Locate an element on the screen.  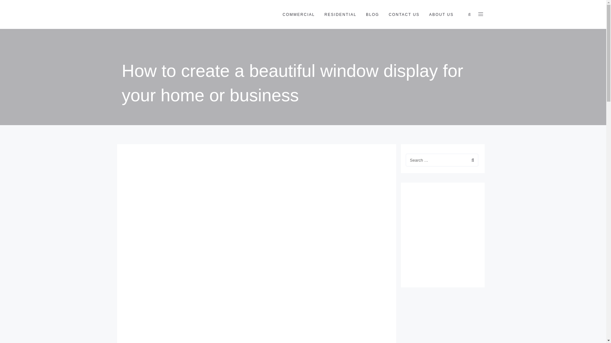
ABOUT US is located at coordinates (441, 15).